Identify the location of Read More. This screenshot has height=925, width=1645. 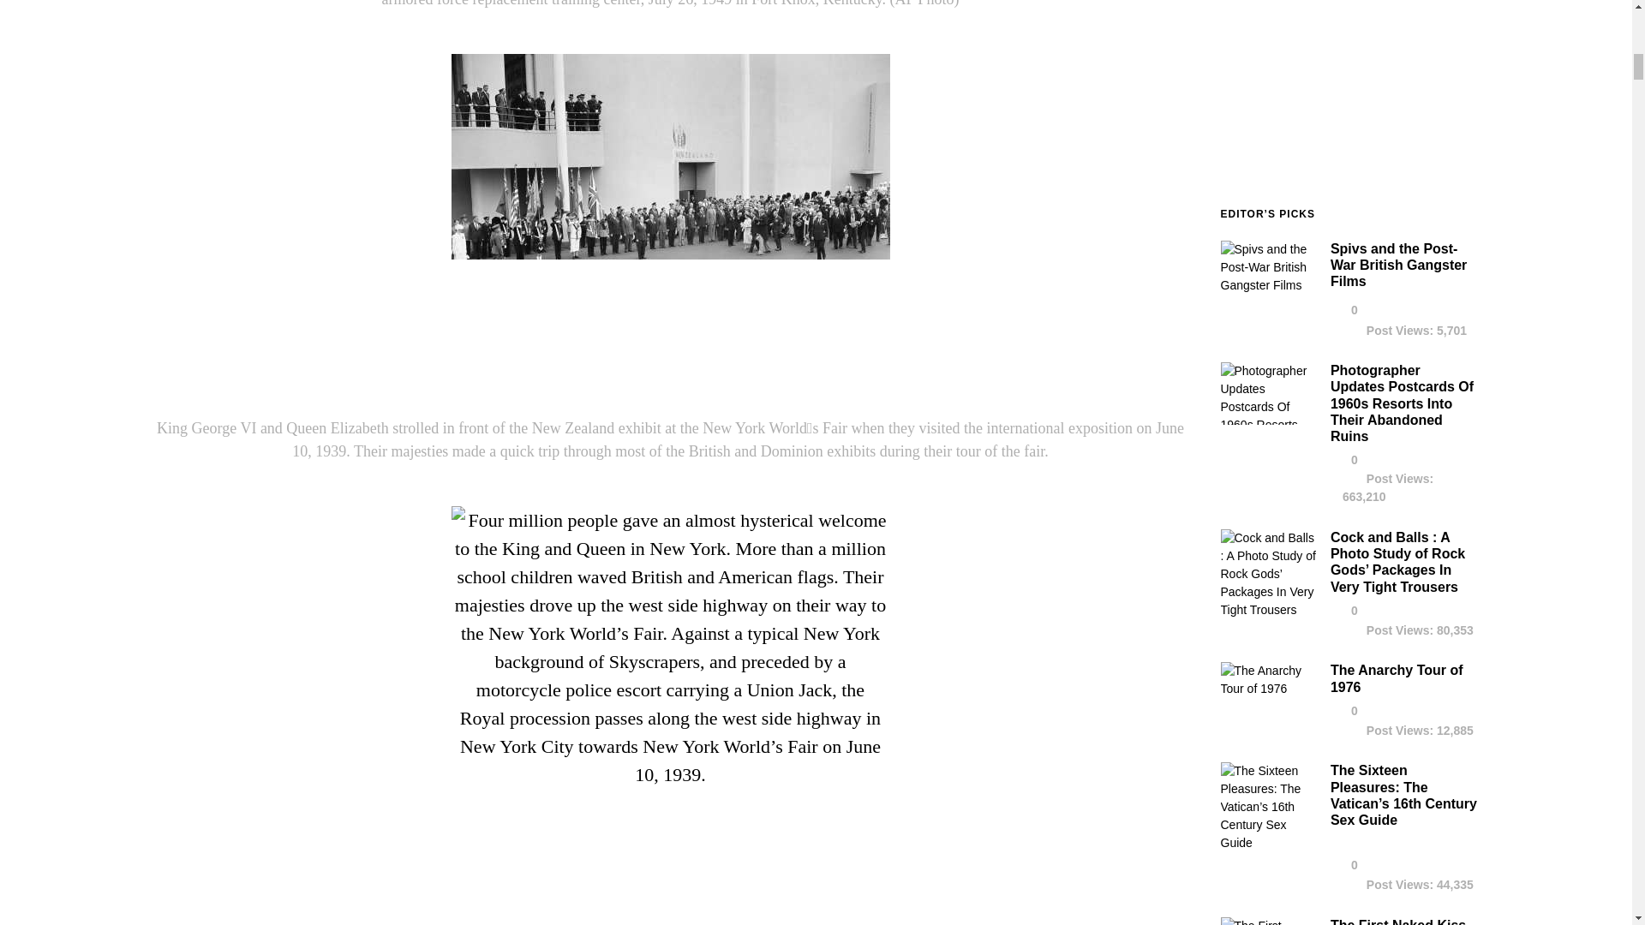
(1402, 403).